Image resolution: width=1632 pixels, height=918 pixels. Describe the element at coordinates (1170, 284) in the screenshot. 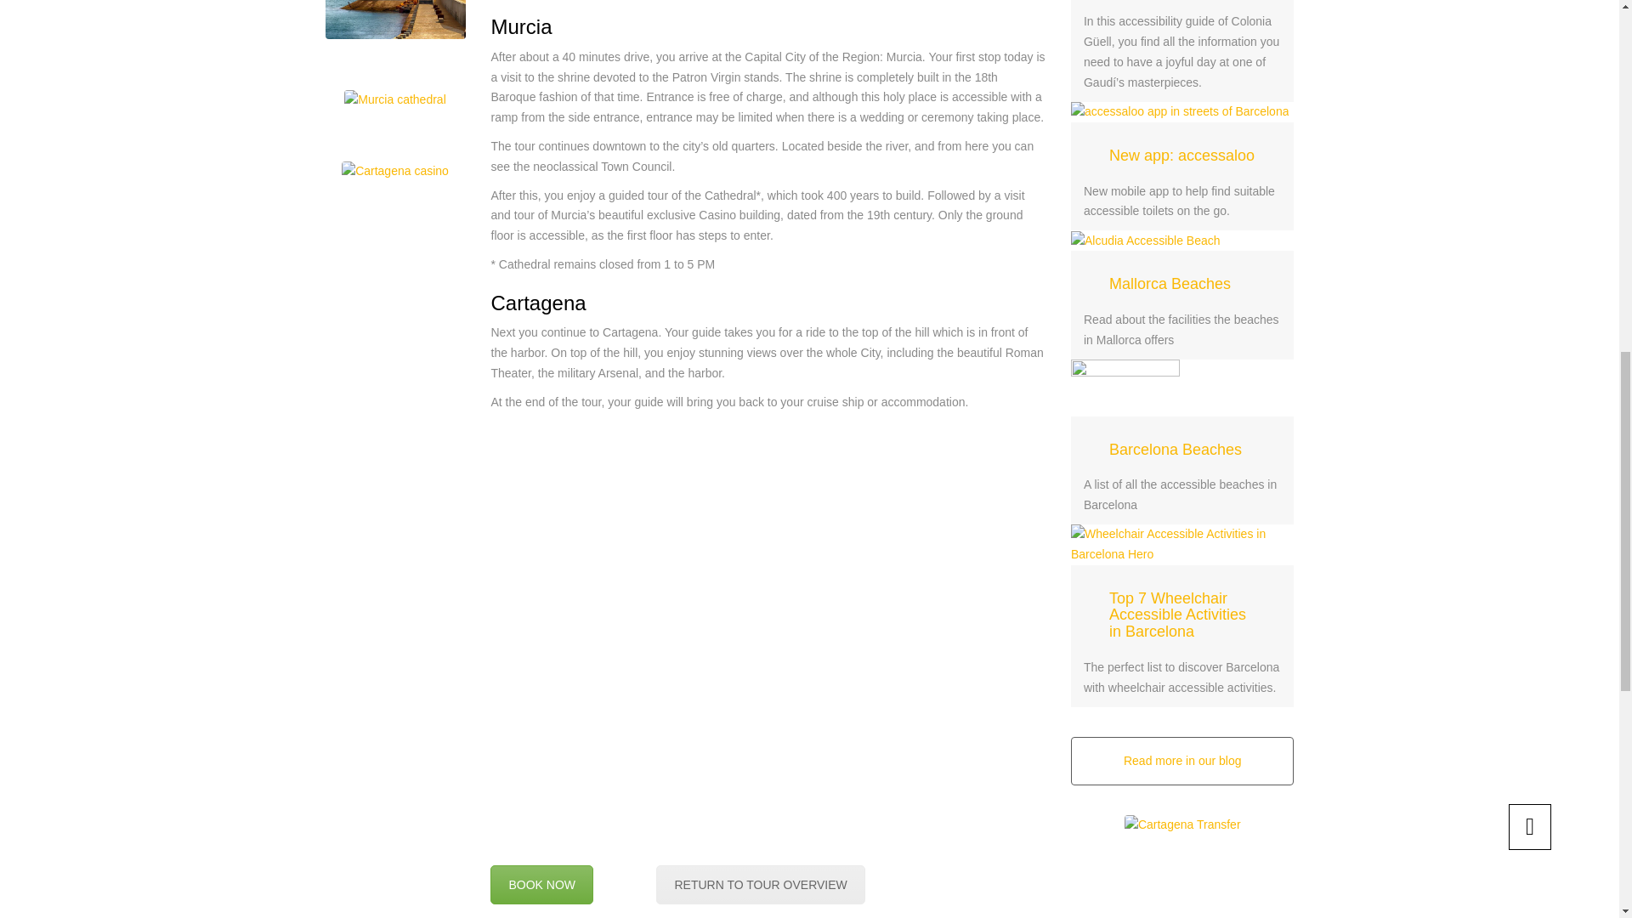

I see `Permalink to Mallorca Beaches` at that location.